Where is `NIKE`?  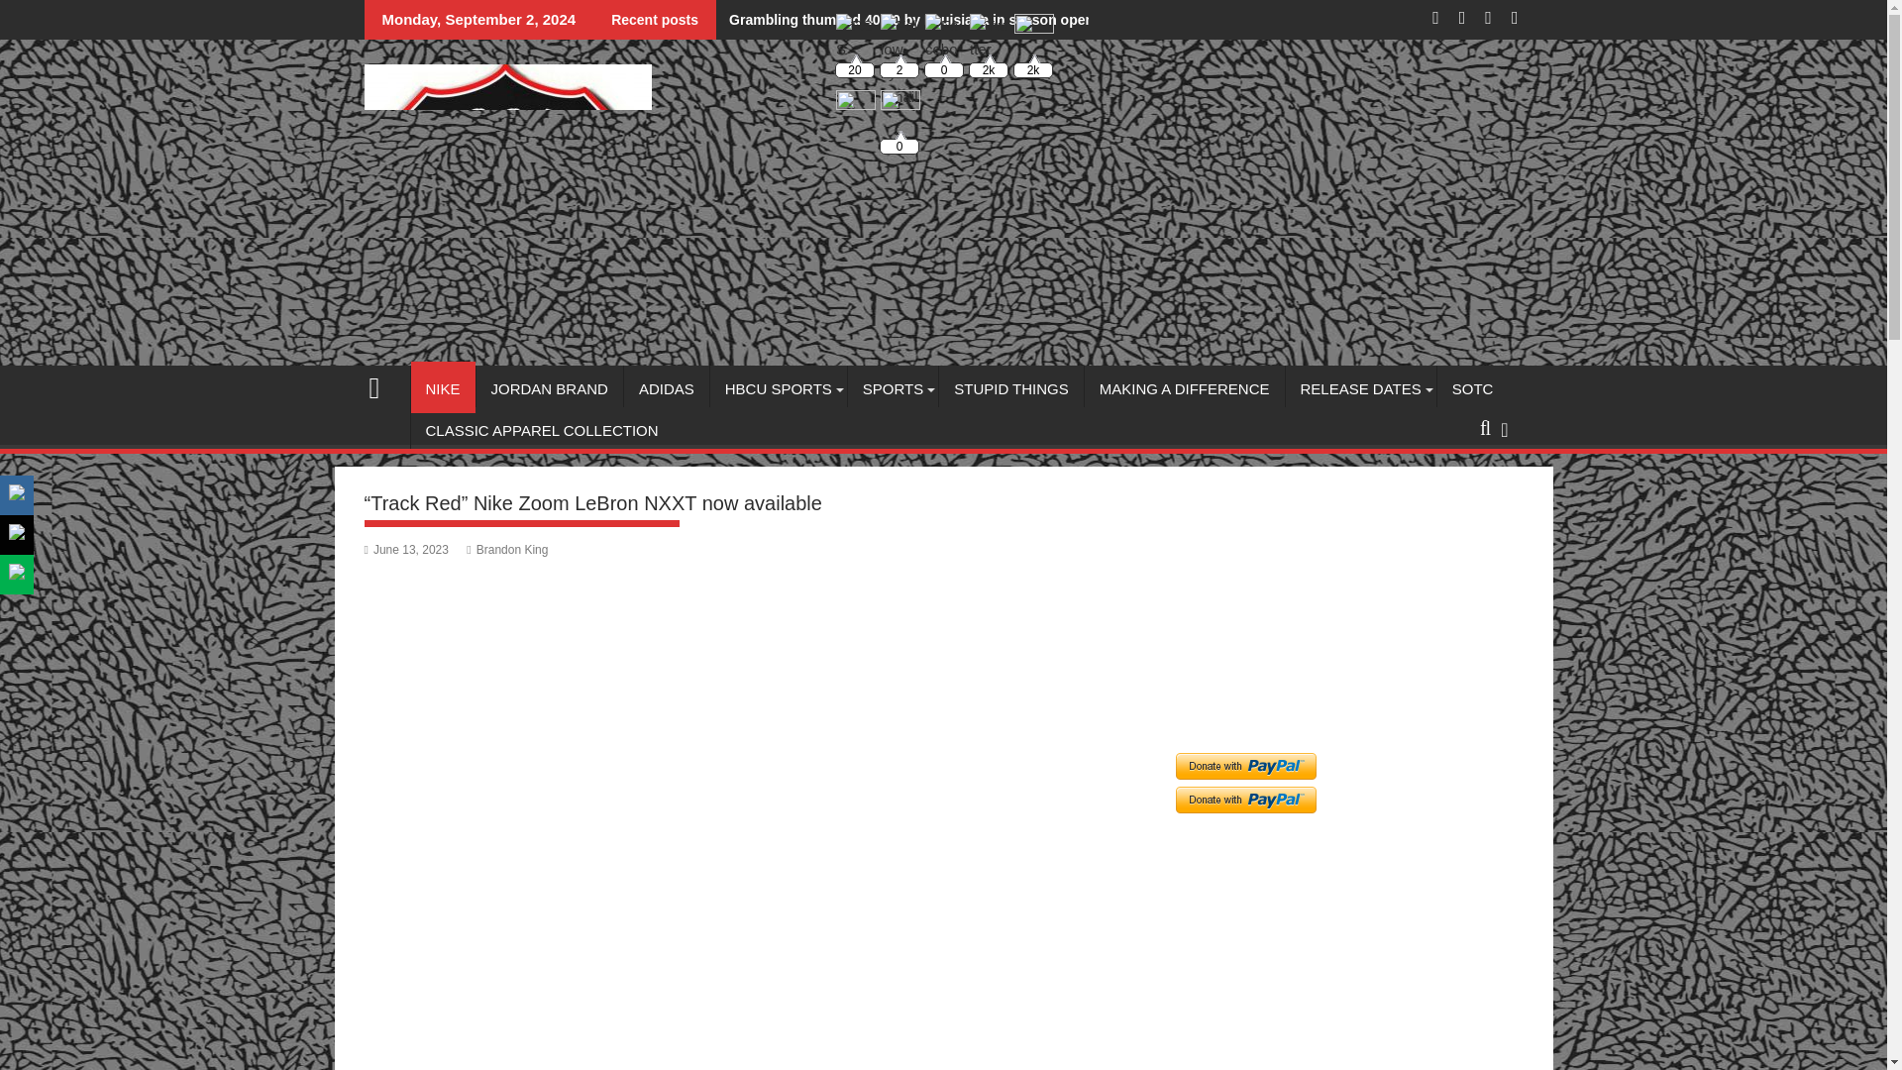 NIKE is located at coordinates (442, 388).